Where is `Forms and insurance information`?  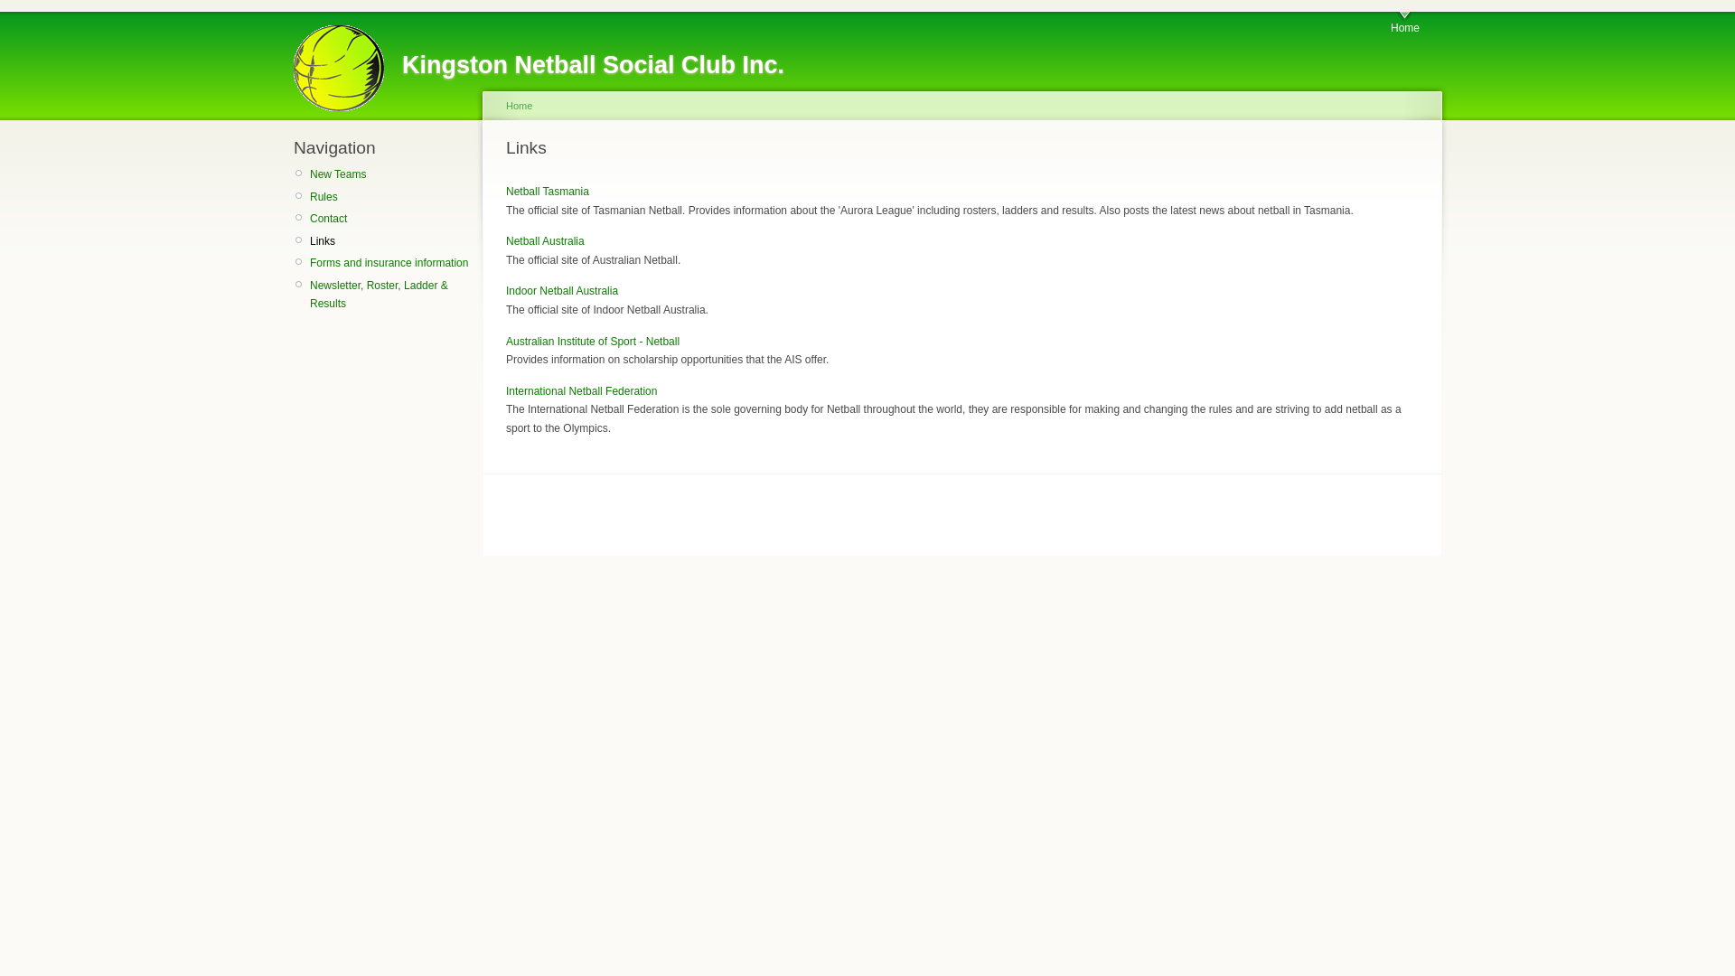
Forms and insurance information is located at coordinates (390, 263).